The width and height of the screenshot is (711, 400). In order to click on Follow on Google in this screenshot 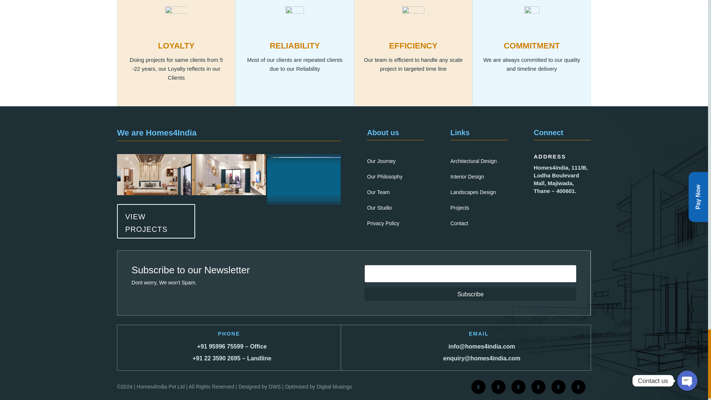, I will do `click(558, 387)`.